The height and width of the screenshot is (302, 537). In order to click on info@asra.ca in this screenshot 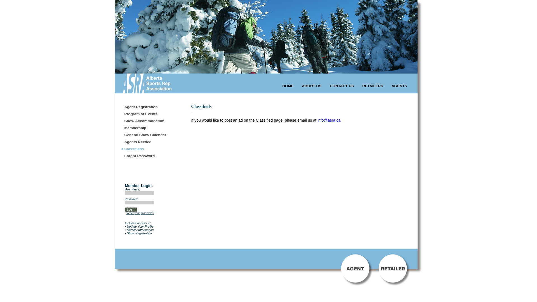, I will do `click(329, 120)`.